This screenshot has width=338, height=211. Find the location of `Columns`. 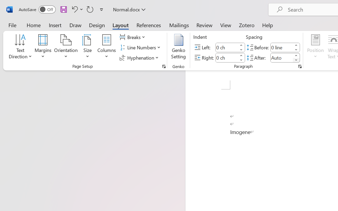

Columns is located at coordinates (107, 47).